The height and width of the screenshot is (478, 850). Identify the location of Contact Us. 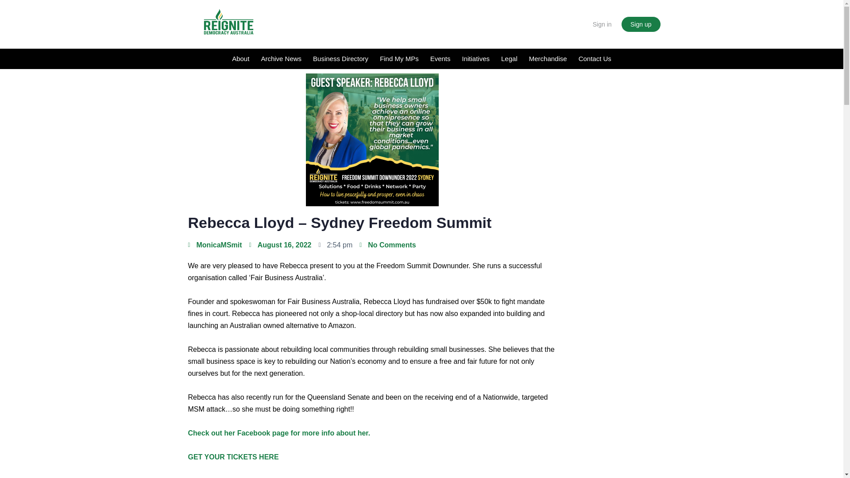
(595, 58).